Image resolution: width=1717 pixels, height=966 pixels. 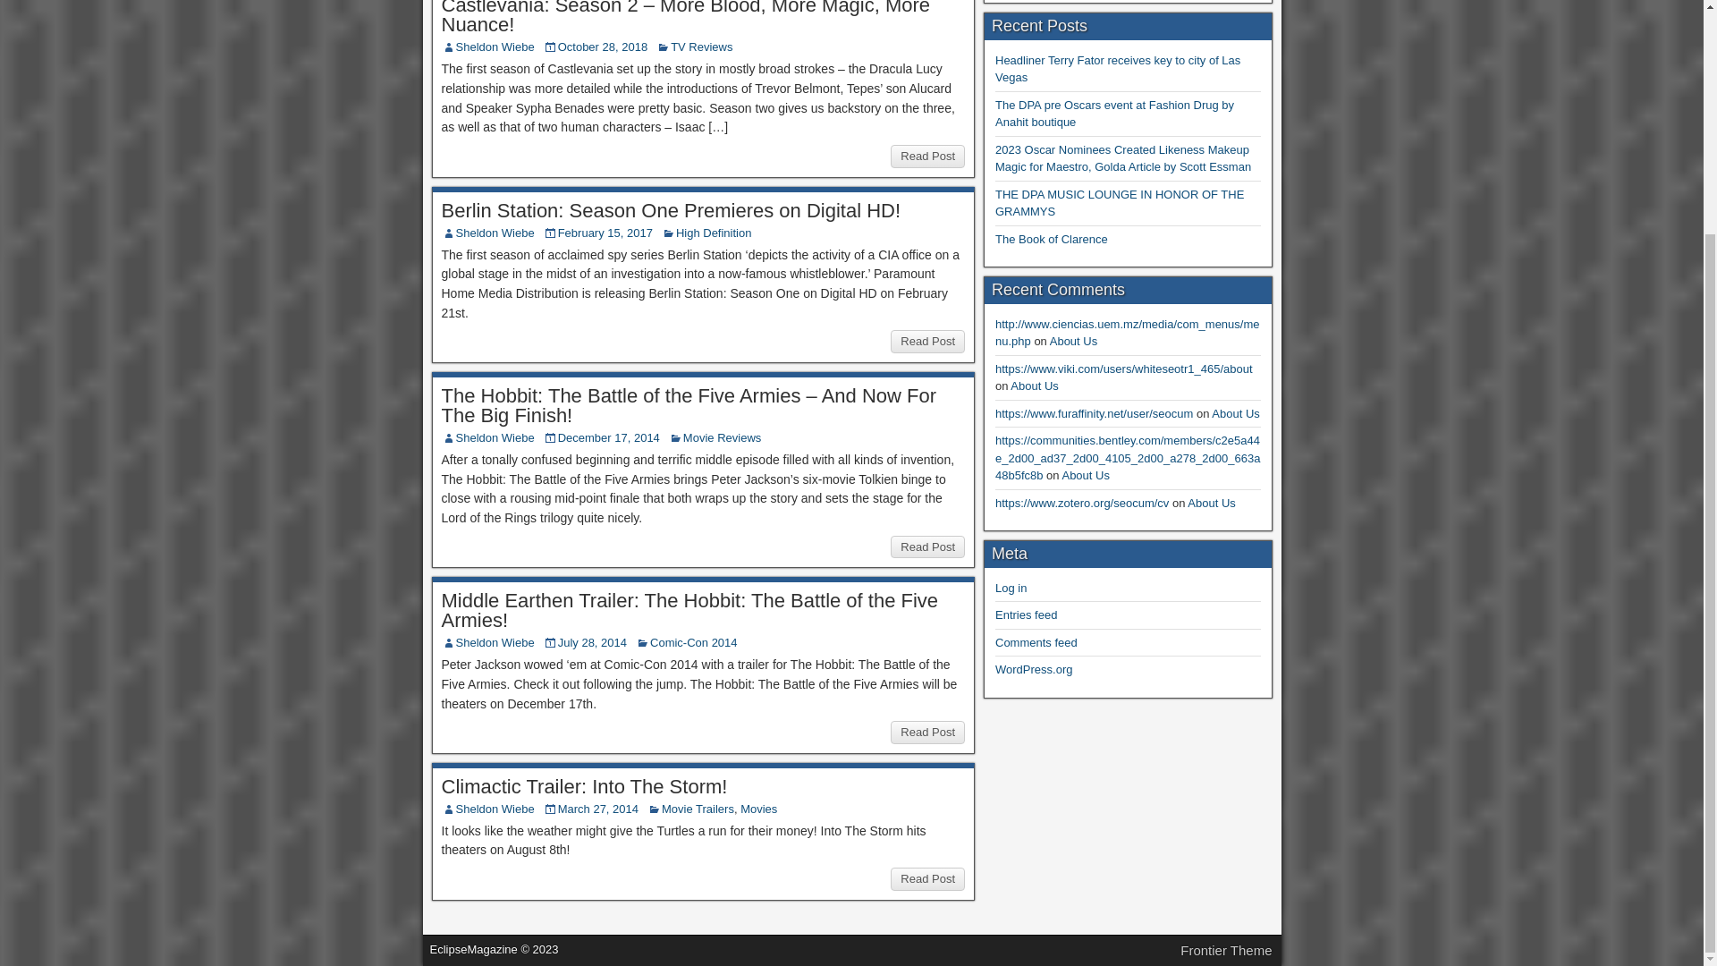 What do you see at coordinates (671, 210) in the screenshot?
I see `Berlin Station: Season One Premieres on Digital HD!` at bounding box center [671, 210].